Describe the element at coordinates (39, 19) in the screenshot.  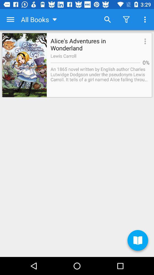
I see `choose all books app` at that location.